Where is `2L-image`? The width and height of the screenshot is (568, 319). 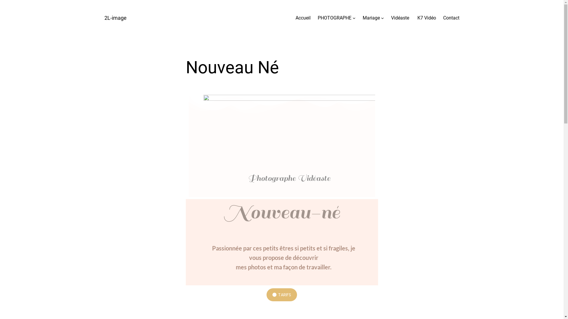 2L-image is located at coordinates (115, 18).